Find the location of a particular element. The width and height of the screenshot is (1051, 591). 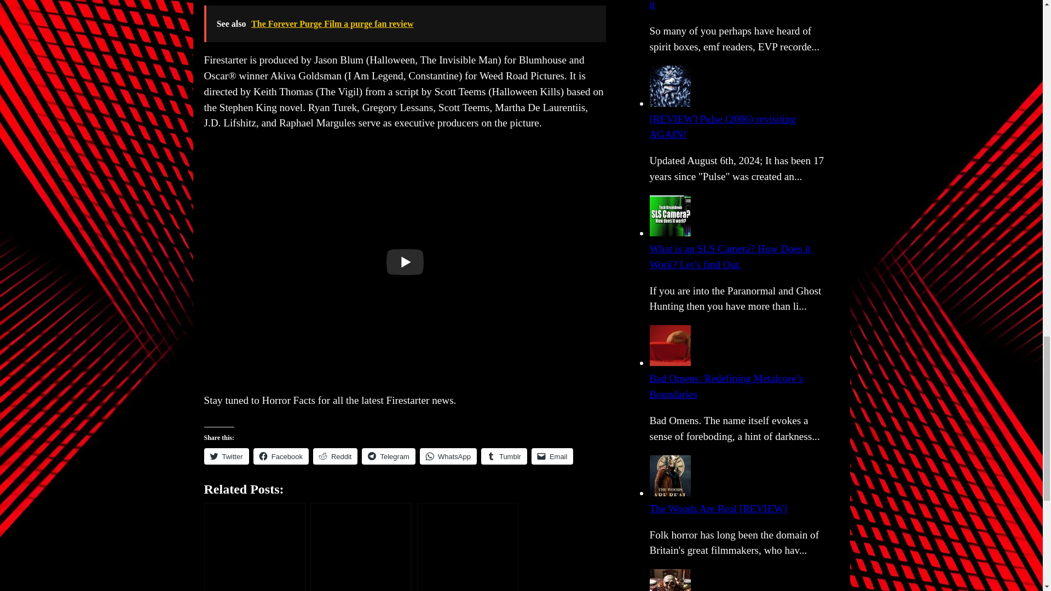

Click to share on Reddit is located at coordinates (336, 456).